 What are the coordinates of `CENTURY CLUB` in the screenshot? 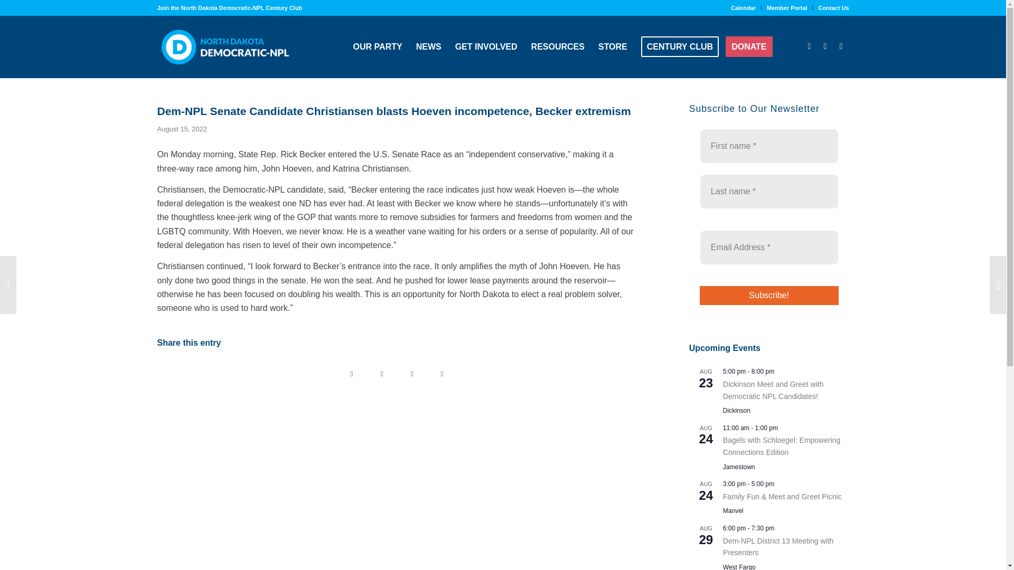 It's located at (680, 46).